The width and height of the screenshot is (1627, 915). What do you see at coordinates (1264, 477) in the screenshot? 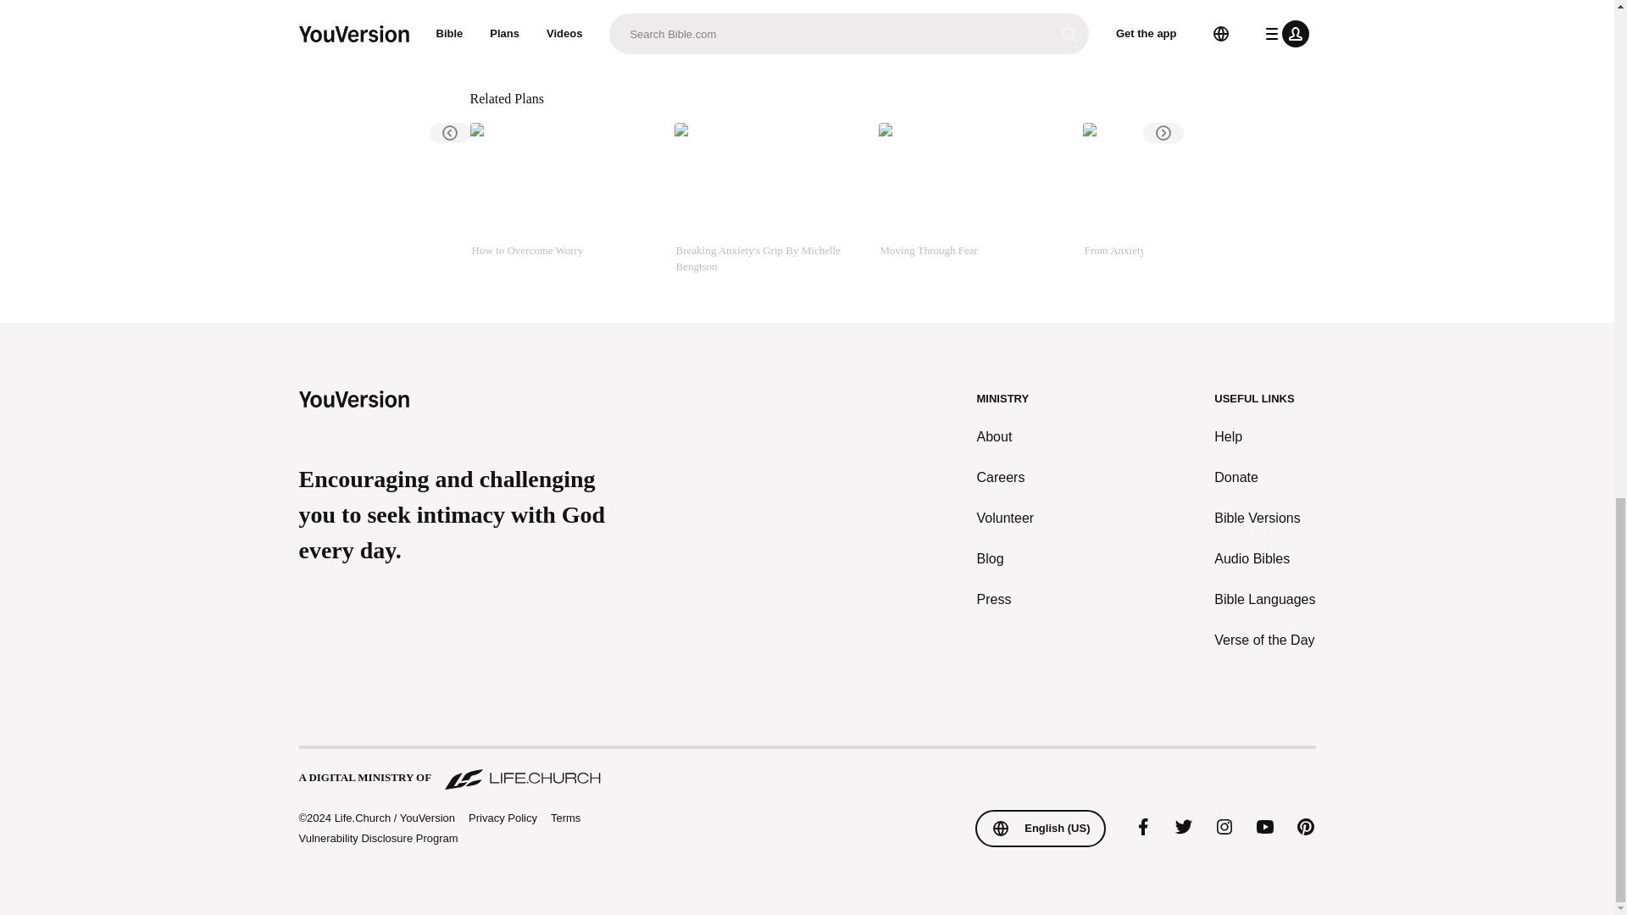
I see `Donate` at bounding box center [1264, 477].